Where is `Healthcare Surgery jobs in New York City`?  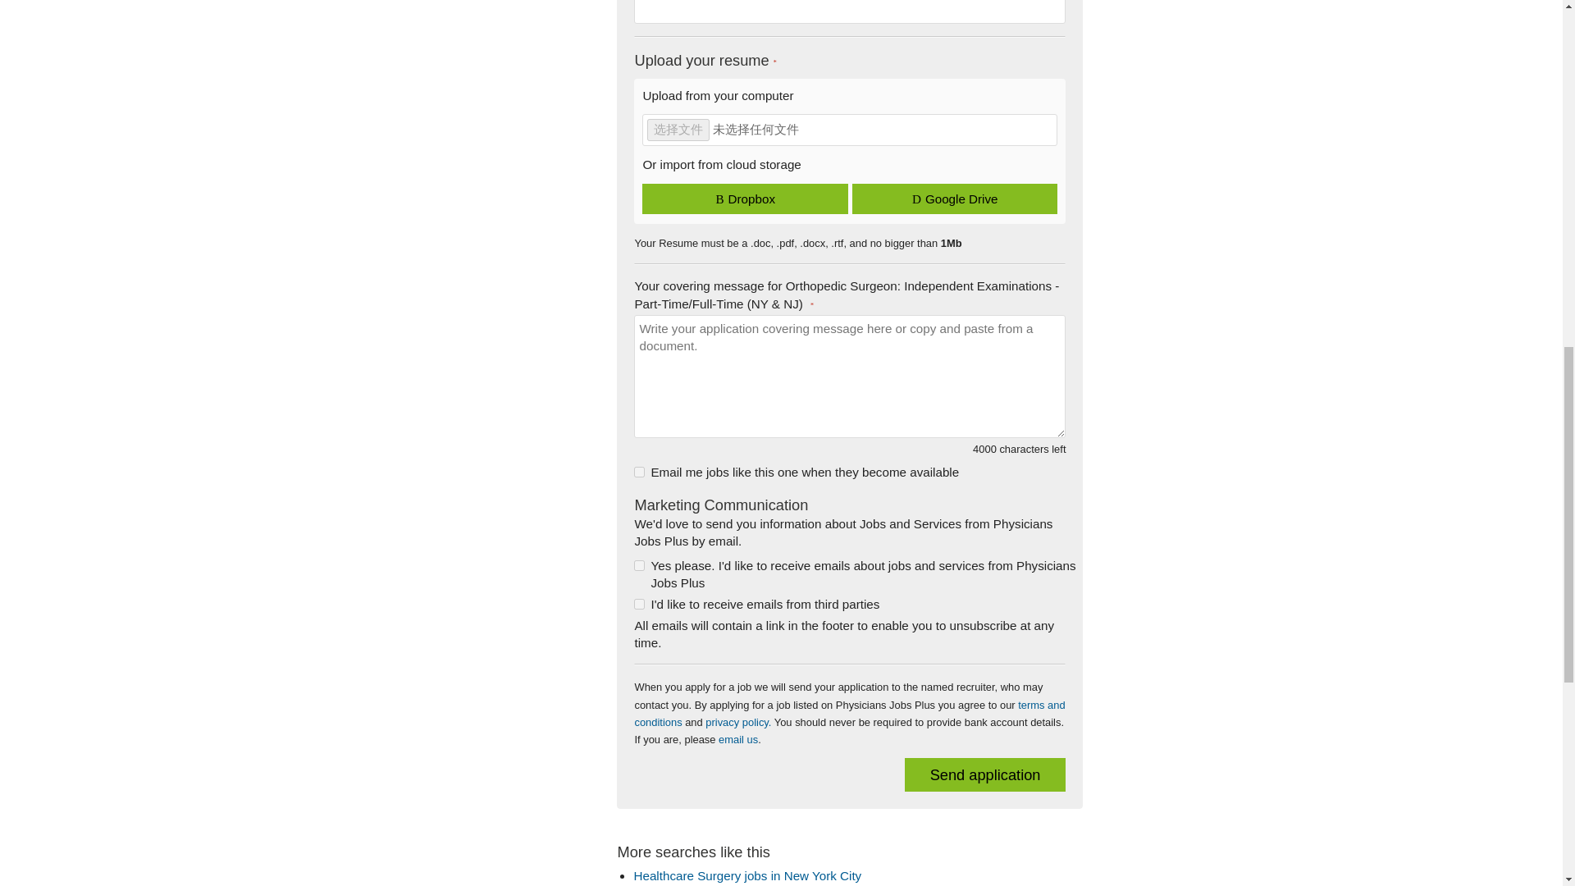 Healthcare Surgery jobs in New York City is located at coordinates (746, 875).